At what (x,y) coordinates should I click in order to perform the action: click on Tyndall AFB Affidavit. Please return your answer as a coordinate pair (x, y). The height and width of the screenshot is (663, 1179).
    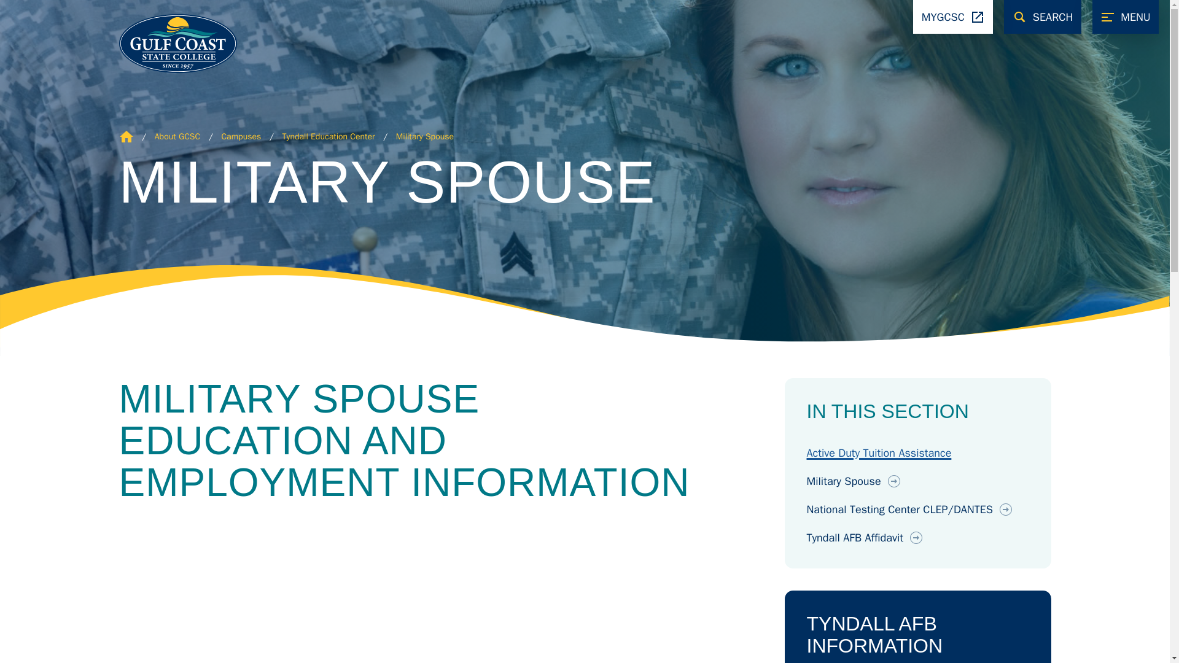
    Looking at the image, I should click on (917, 537).